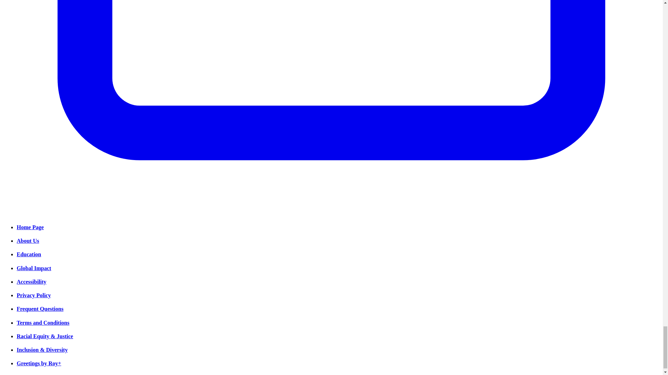  Describe the element at coordinates (28, 241) in the screenshot. I see `About Us` at that location.